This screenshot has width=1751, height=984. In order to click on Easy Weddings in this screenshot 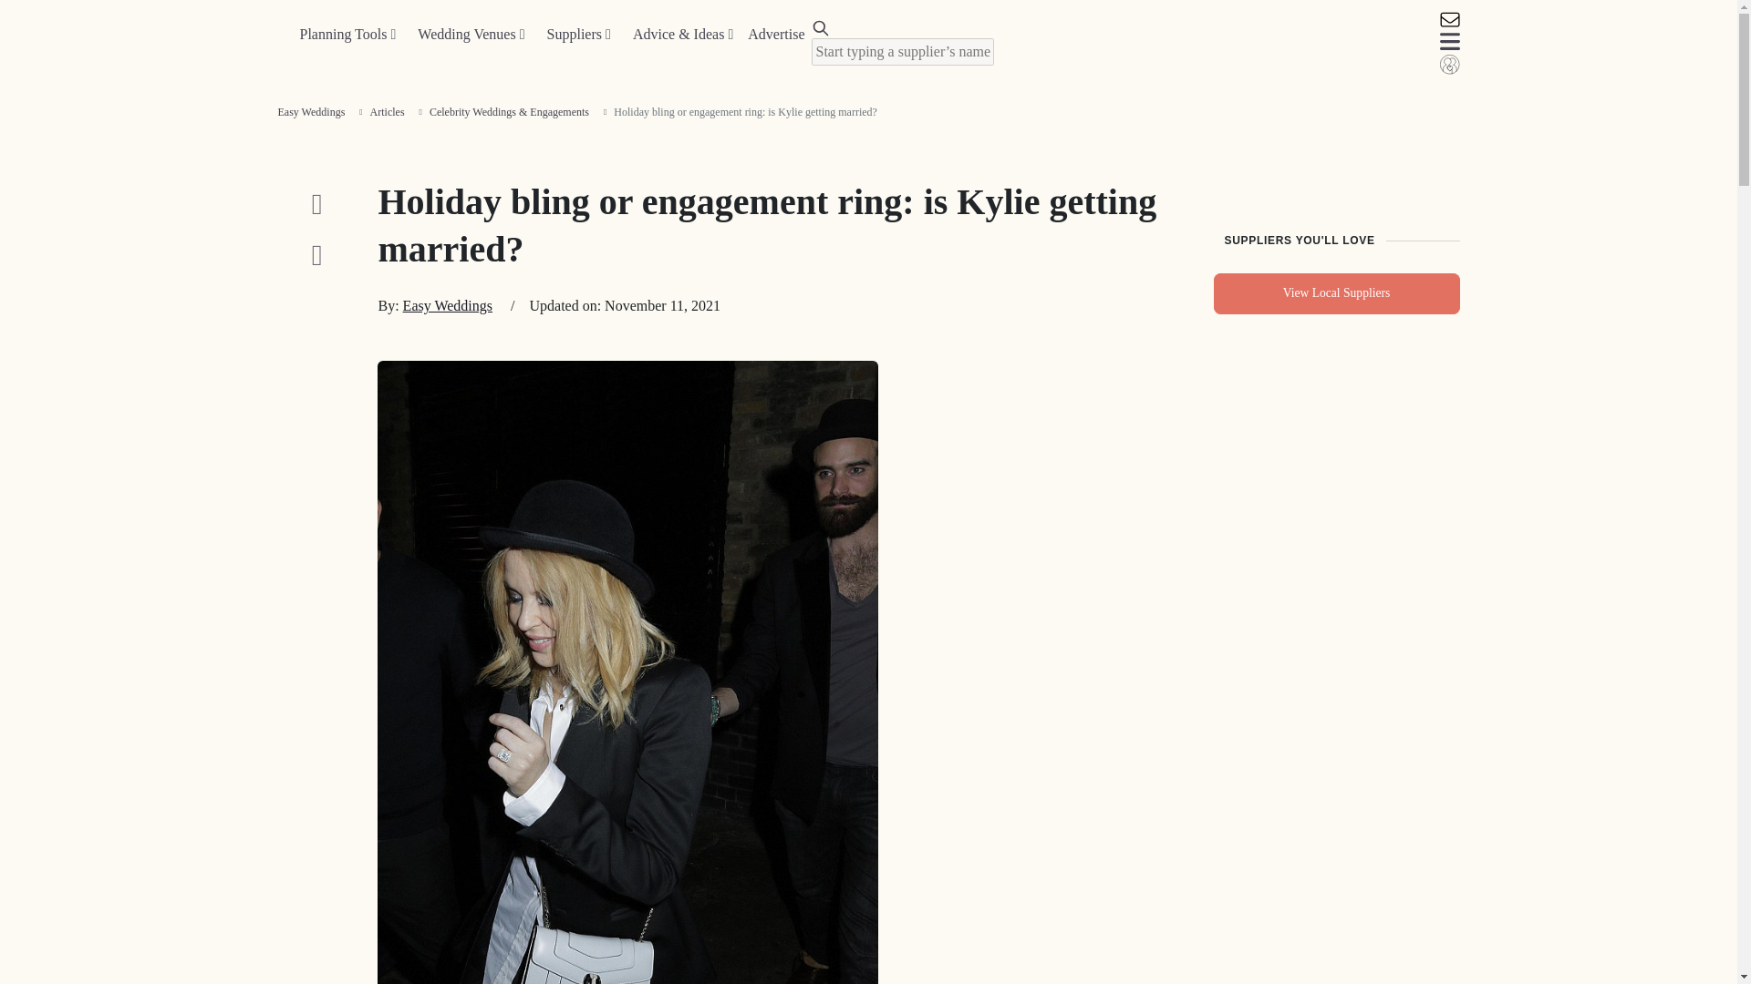, I will do `click(310, 111)`.